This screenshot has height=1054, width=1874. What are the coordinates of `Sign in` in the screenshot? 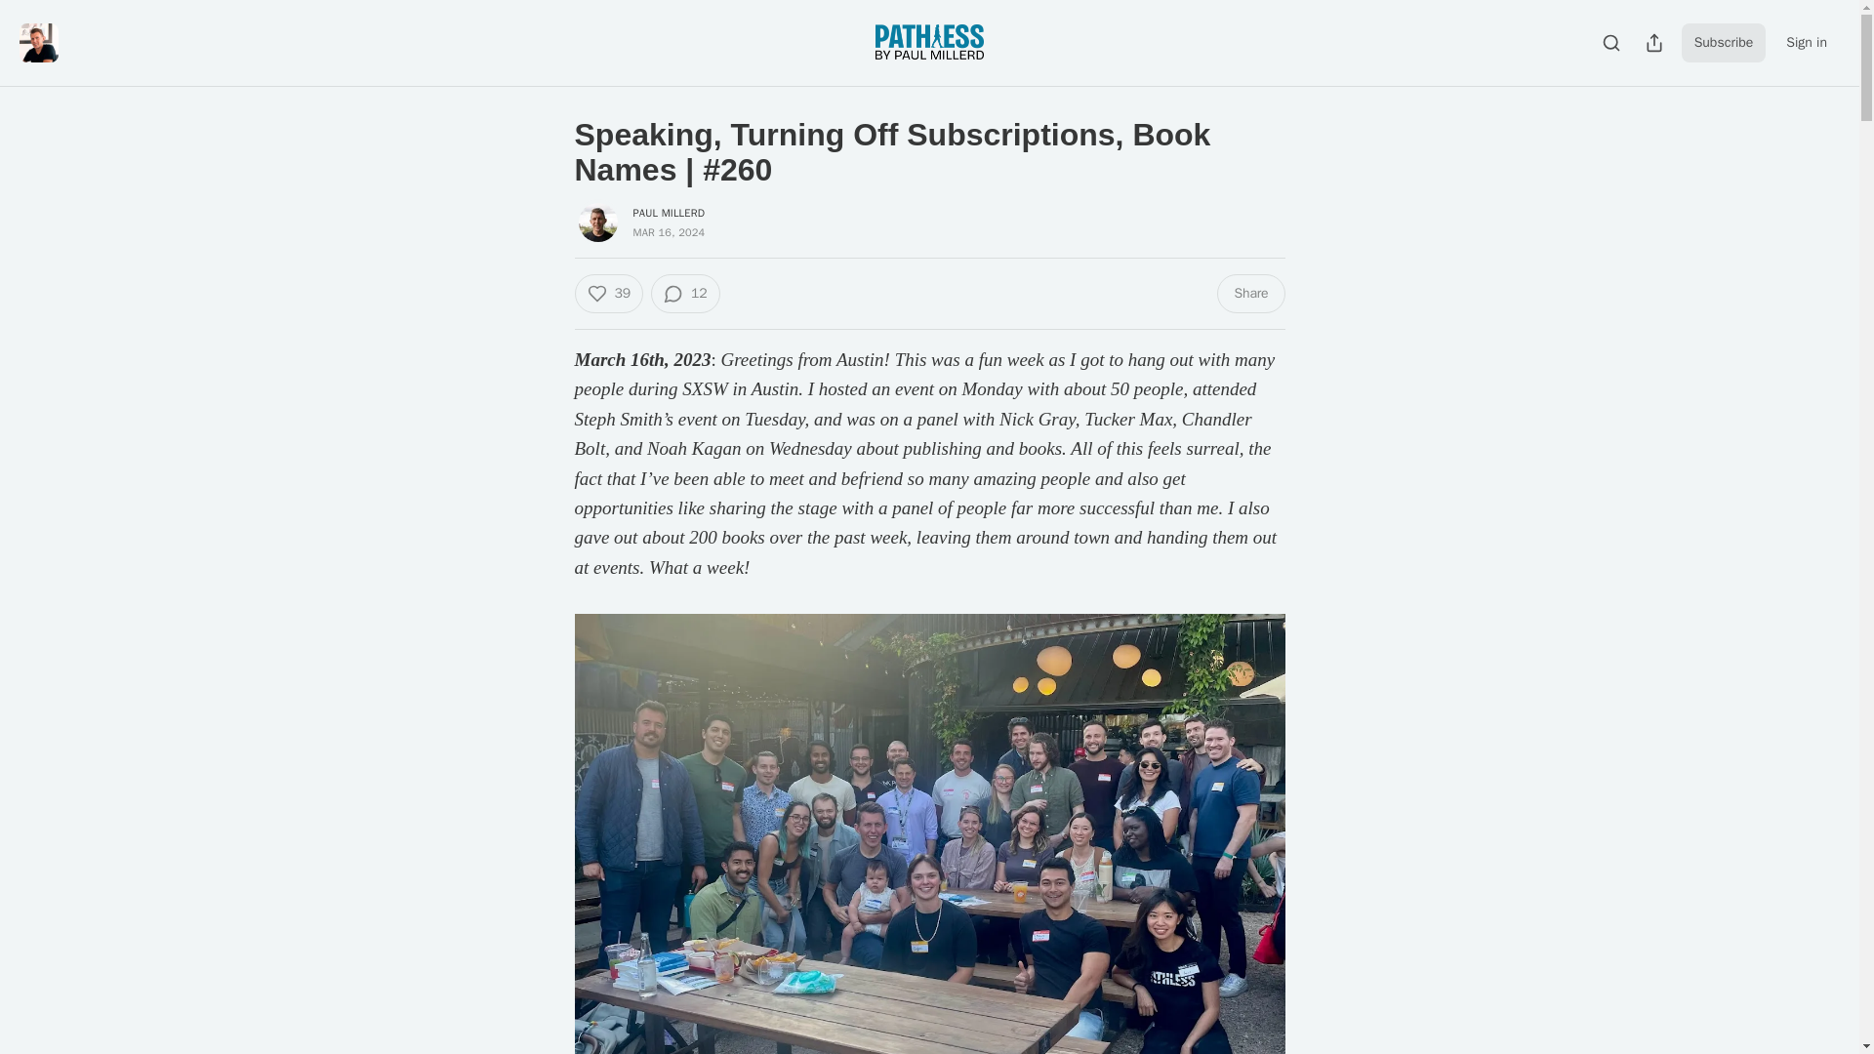 It's located at (1806, 42).